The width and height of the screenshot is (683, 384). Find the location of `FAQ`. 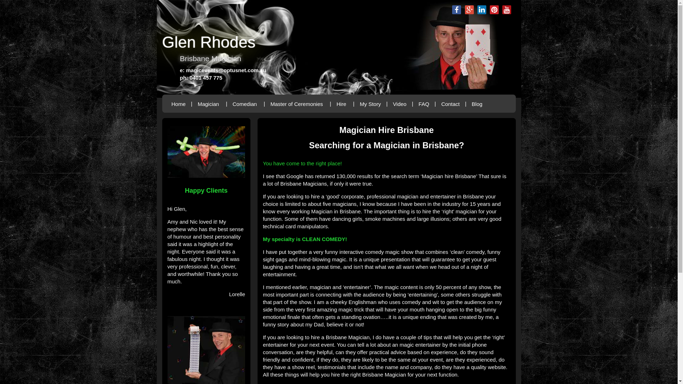

FAQ is located at coordinates (424, 104).